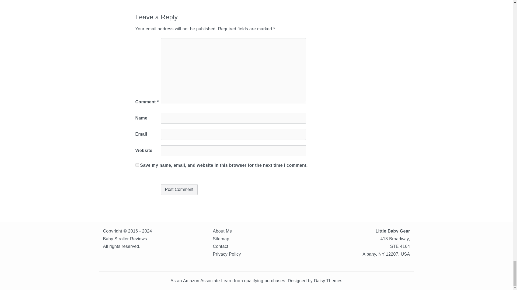 The image size is (517, 290). Describe the element at coordinates (137, 165) in the screenshot. I see `yes` at that location.